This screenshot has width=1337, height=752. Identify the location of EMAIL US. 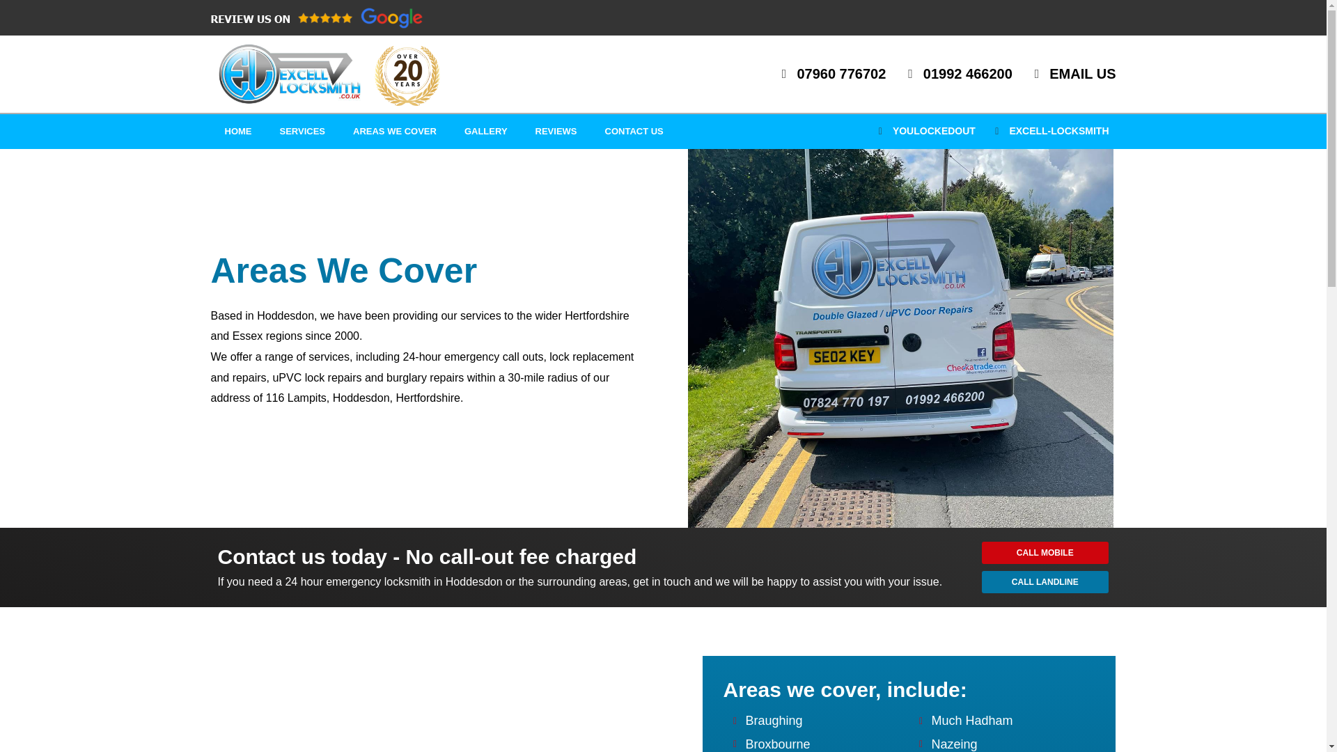
(1070, 74).